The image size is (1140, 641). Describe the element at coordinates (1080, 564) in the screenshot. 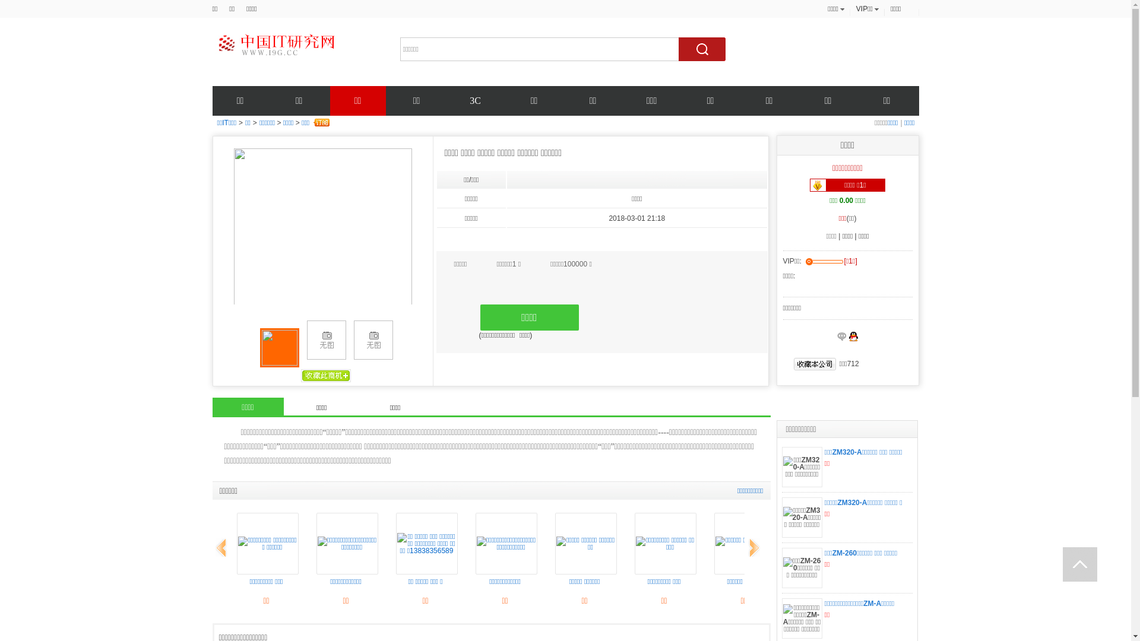

I see ` ` at that location.